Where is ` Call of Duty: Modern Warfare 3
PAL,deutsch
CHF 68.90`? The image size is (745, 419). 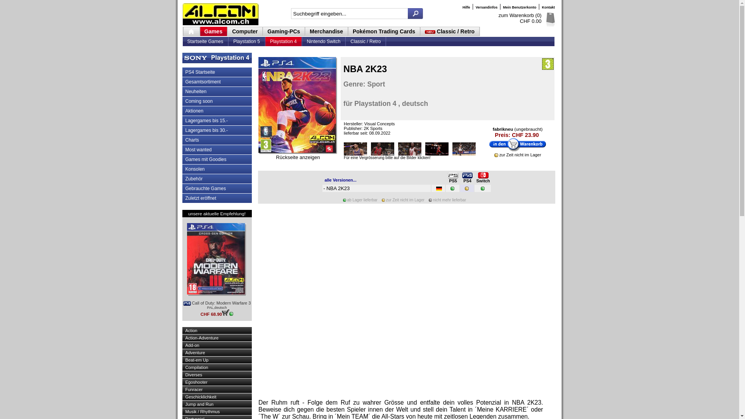
 Call of Duty: Modern Warfare 3
PAL,deutsch
CHF 68.90 is located at coordinates (217, 269).